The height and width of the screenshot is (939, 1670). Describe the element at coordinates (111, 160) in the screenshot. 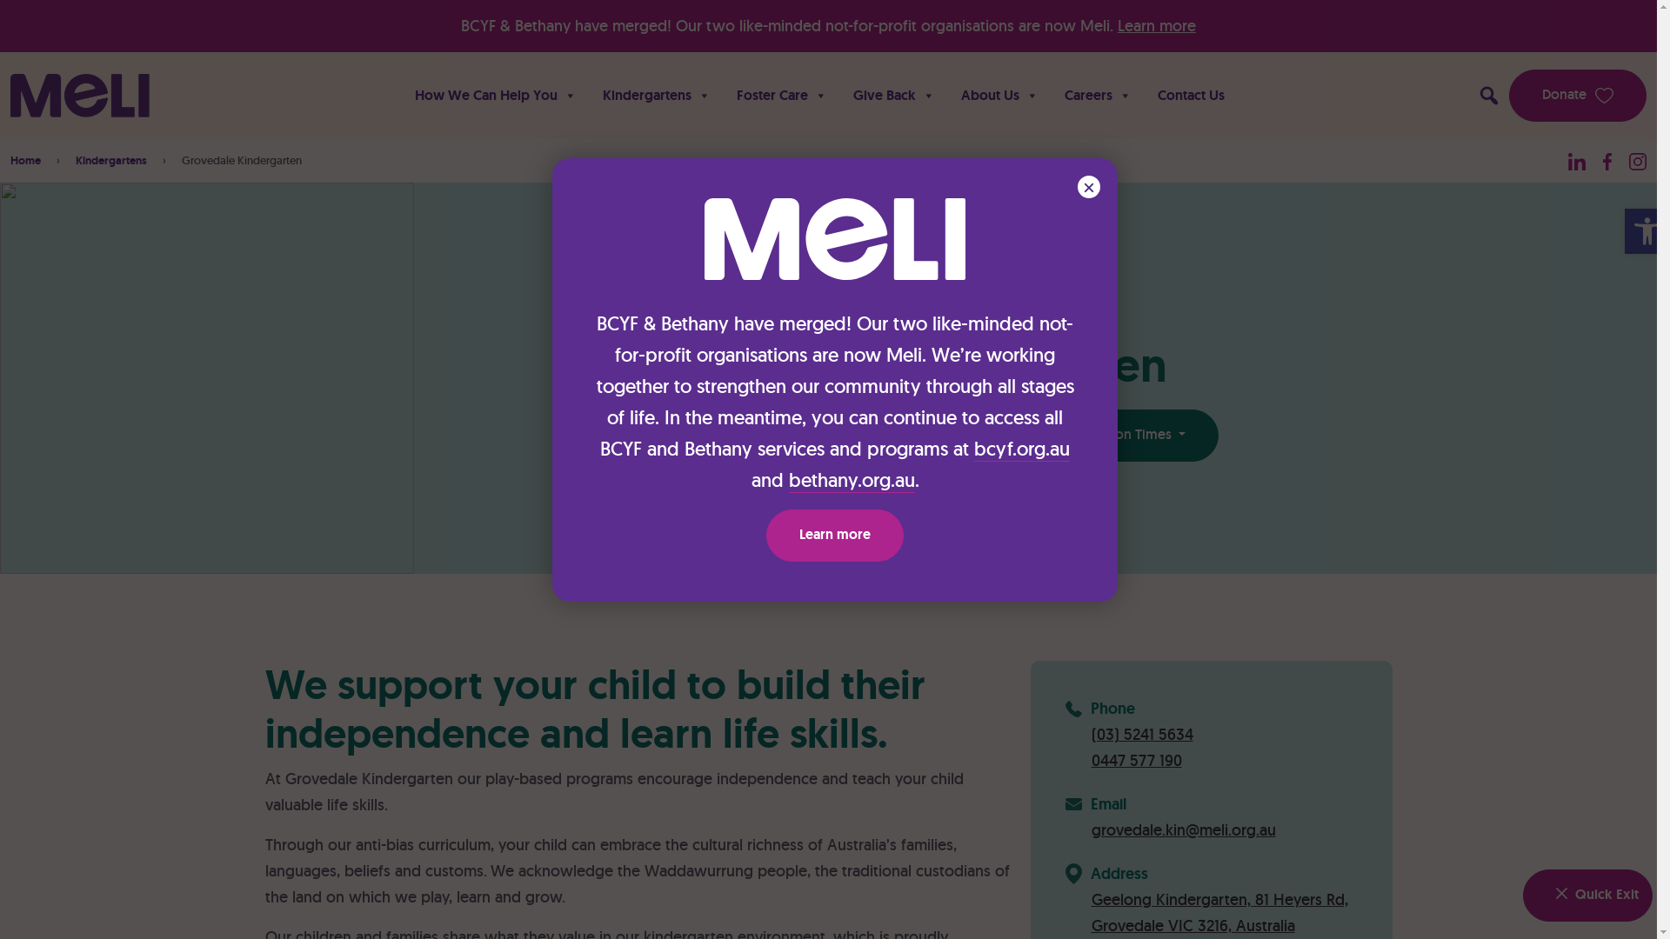

I see `Kindergartens` at that location.